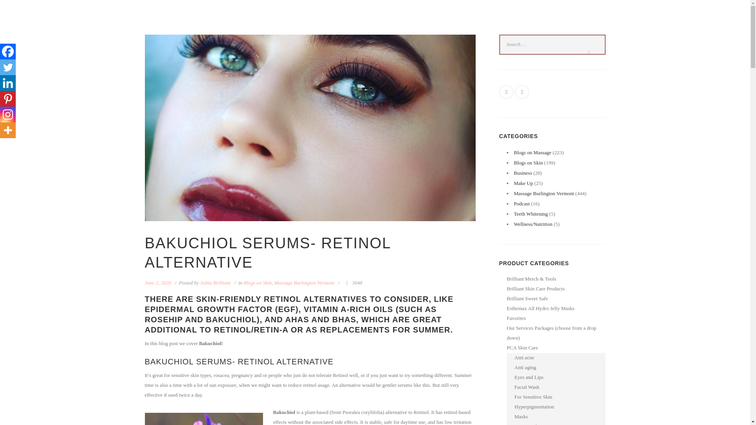  Describe the element at coordinates (304, 283) in the screenshot. I see `Massage Burlington Vermont` at that location.